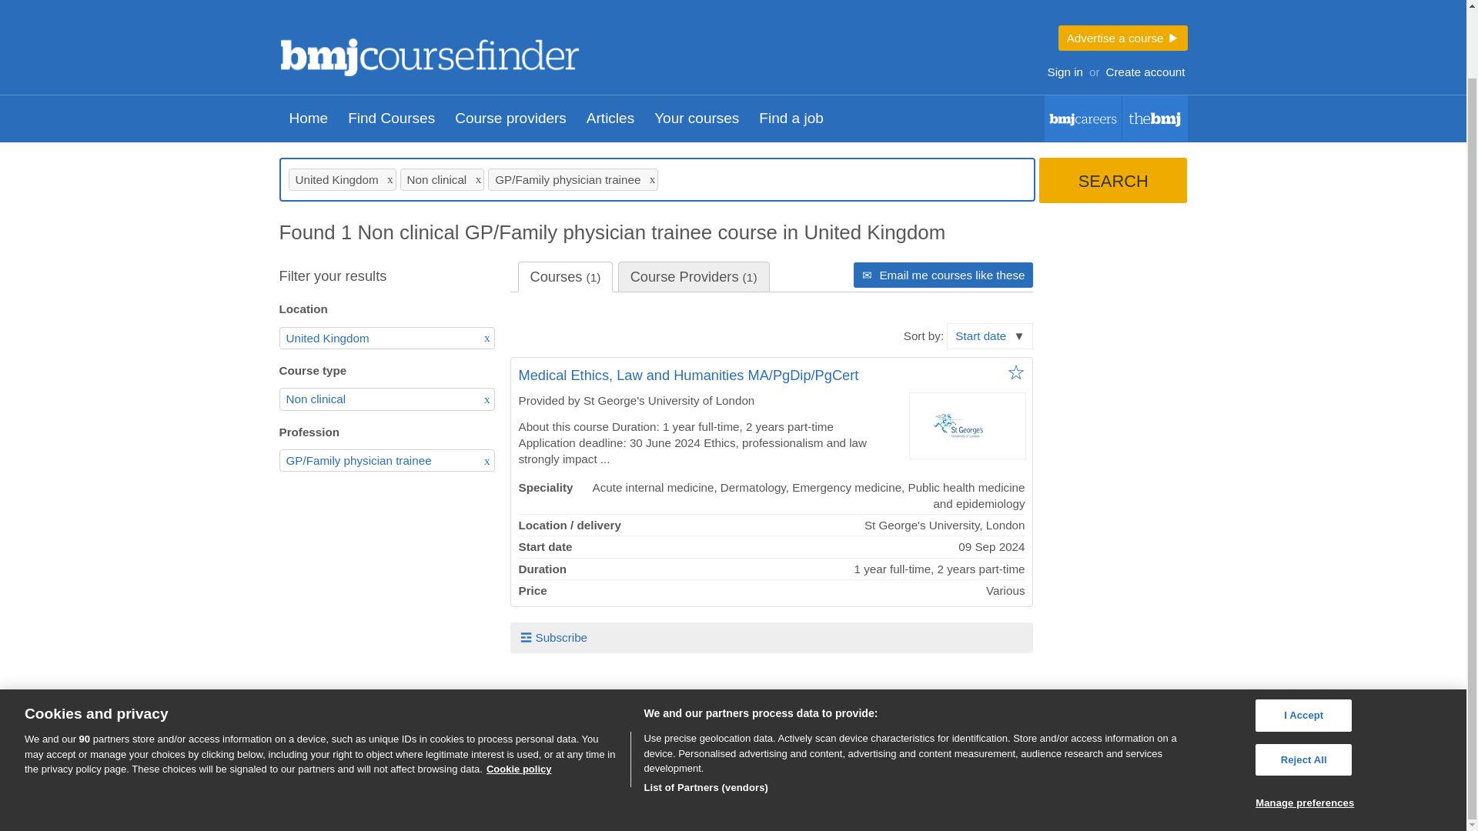 This screenshot has width=1478, height=831. What do you see at coordinates (1112, 180) in the screenshot?
I see `SEARCH` at bounding box center [1112, 180].